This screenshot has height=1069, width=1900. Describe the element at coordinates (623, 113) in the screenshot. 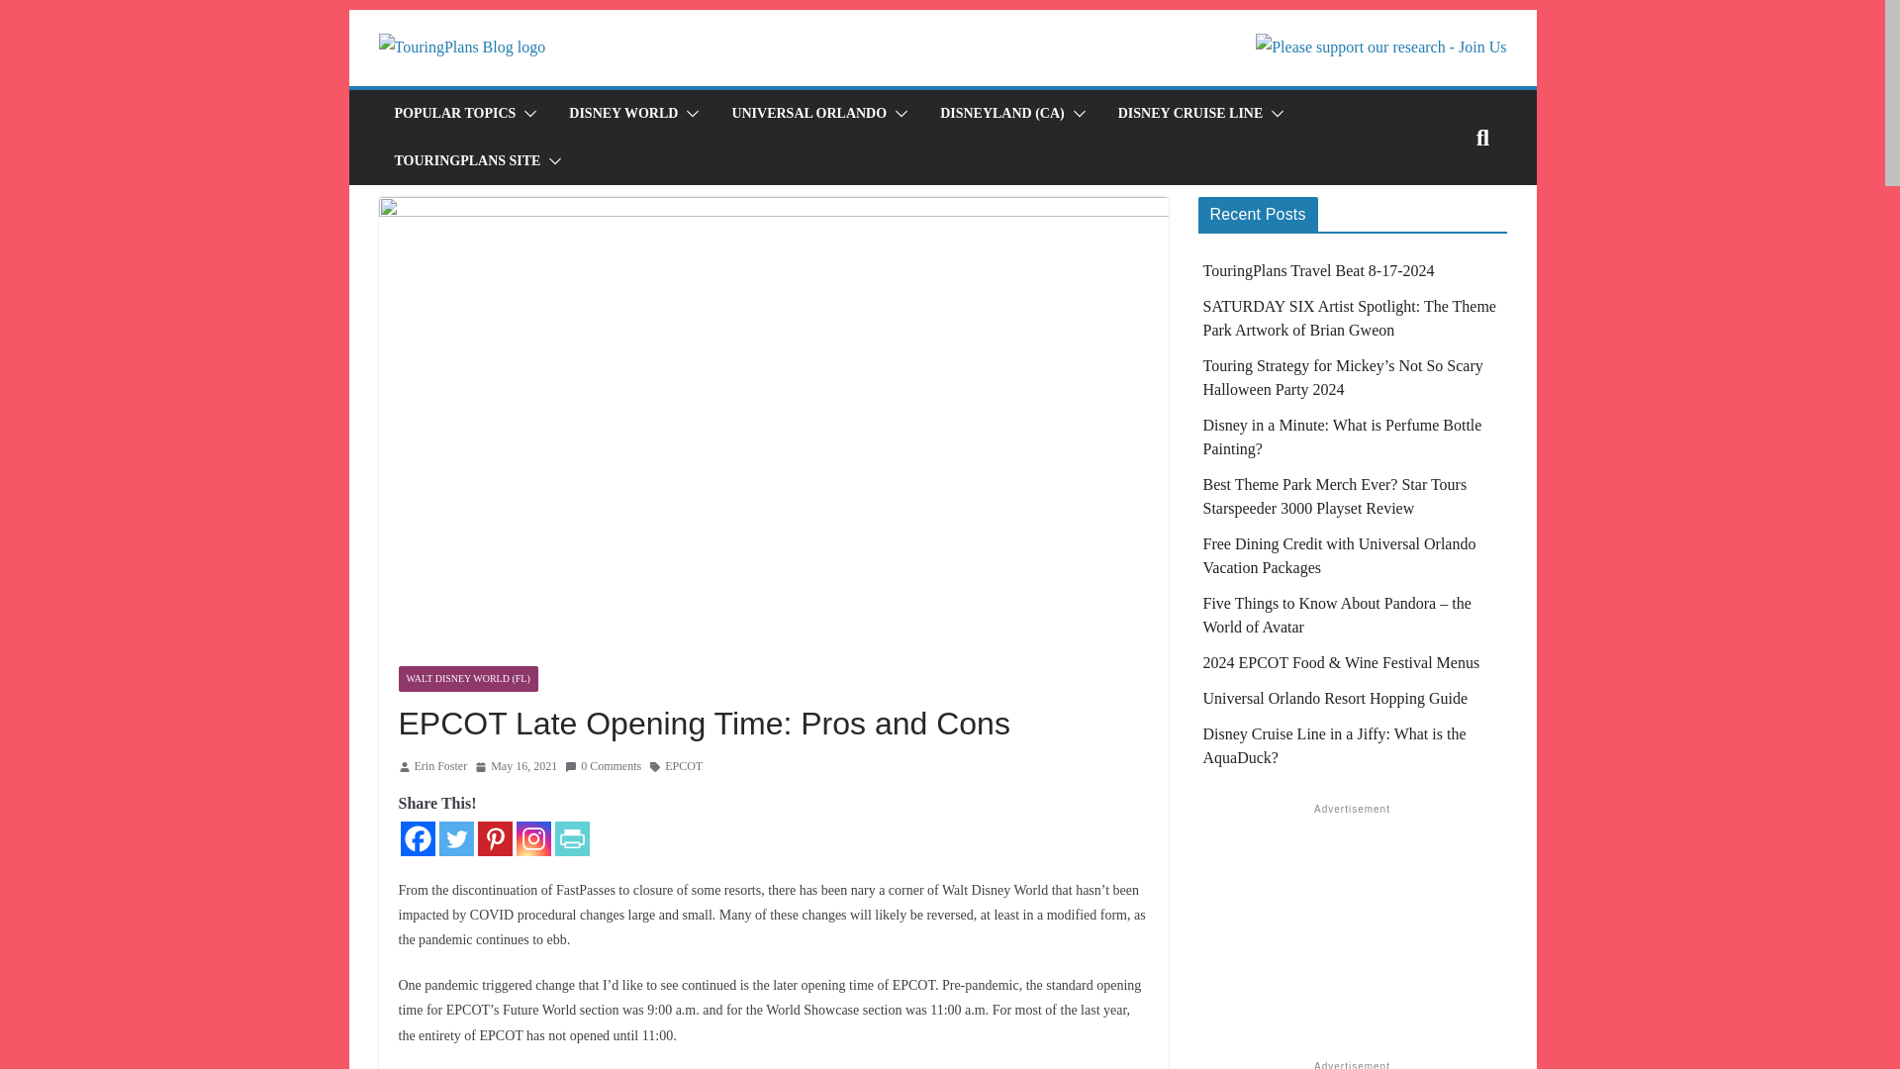

I see `DISNEY WORLD` at that location.